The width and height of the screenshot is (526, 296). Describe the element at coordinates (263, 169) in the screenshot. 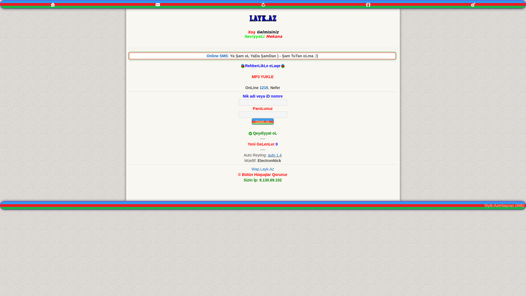

I see `Wap.Layk.Az` at that location.